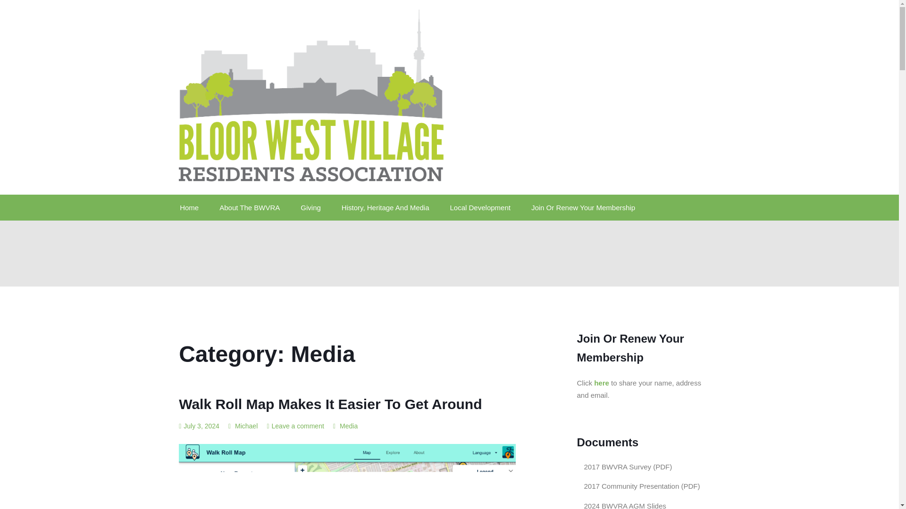 This screenshot has height=509, width=906. What do you see at coordinates (628, 467) in the screenshot?
I see `Completed survey.` at bounding box center [628, 467].